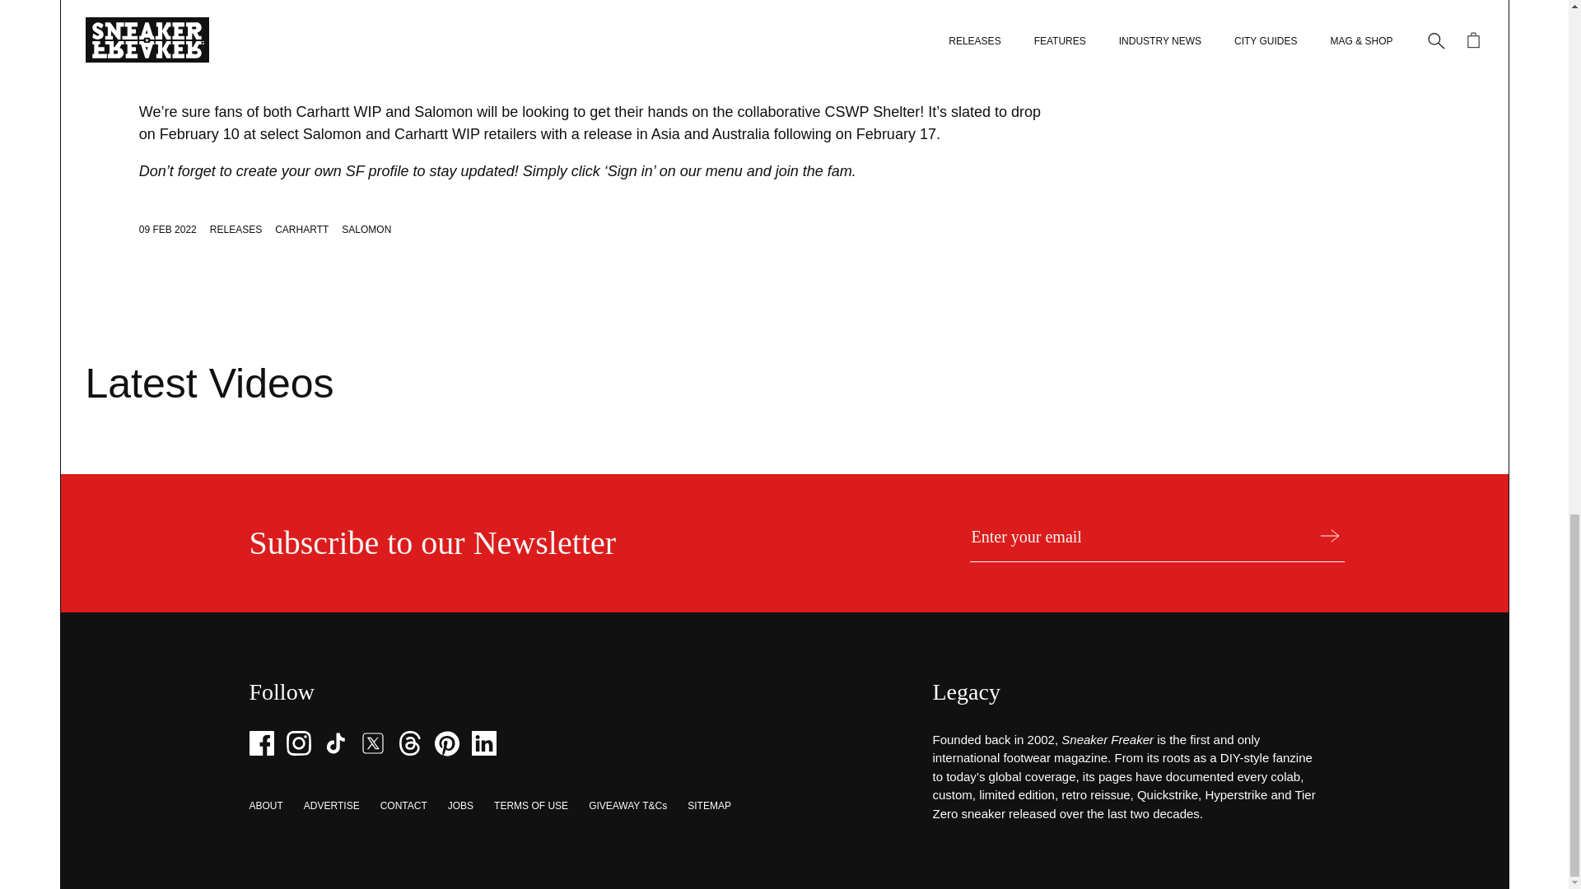  What do you see at coordinates (709, 806) in the screenshot?
I see `SITEMAP` at bounding box center [709, 806].